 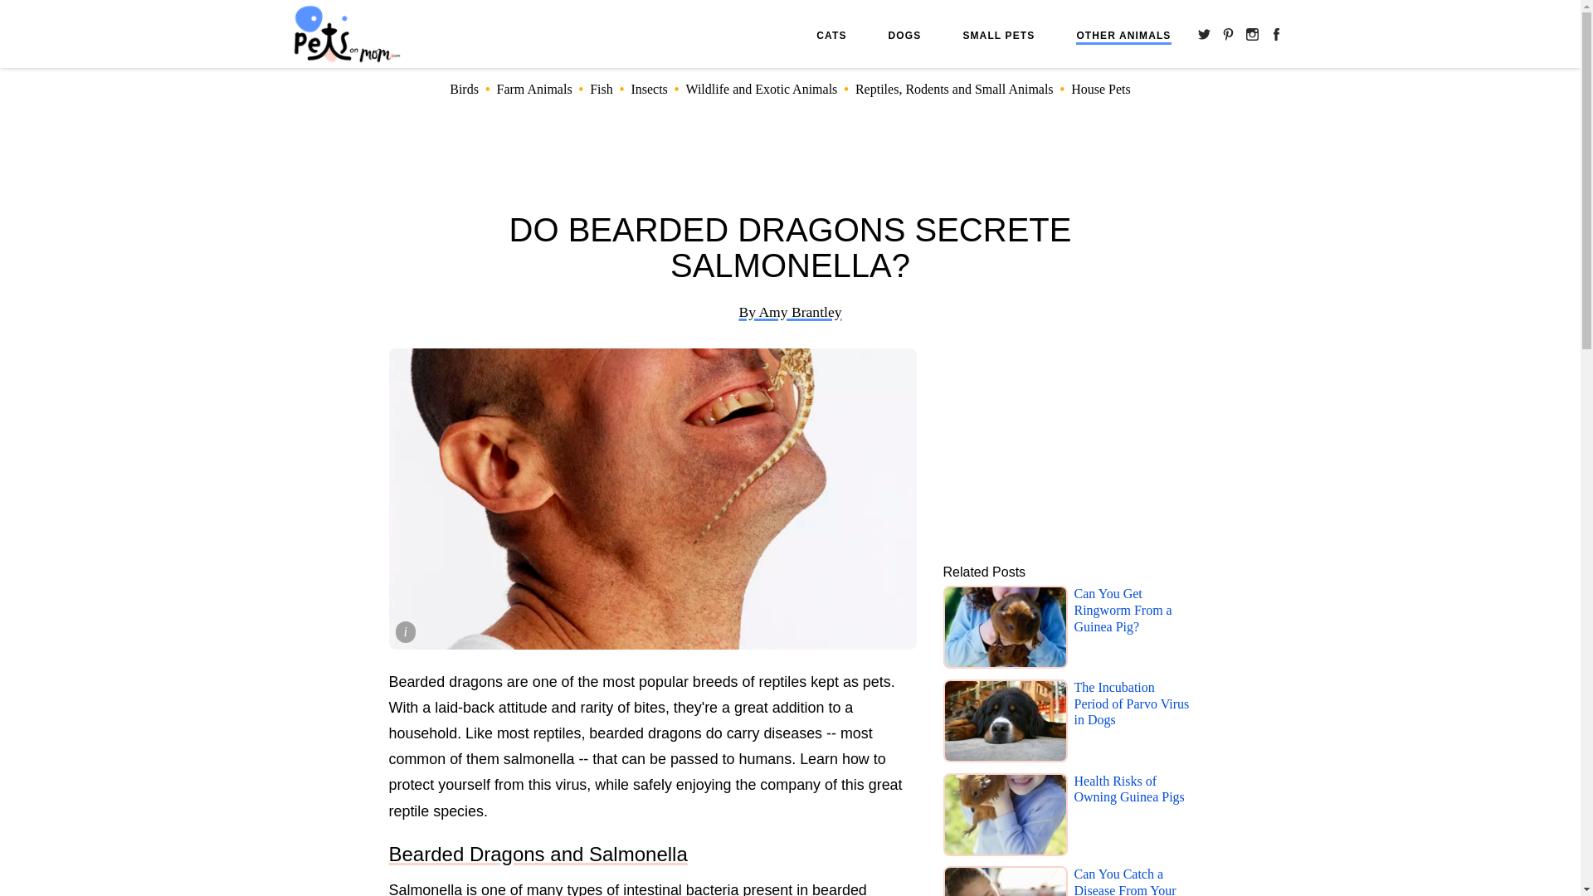 What do you see at coordinates (1123, 37) in the screenshot?
I see `OTHER ANIMALS` at bounding box center [1123, 37].